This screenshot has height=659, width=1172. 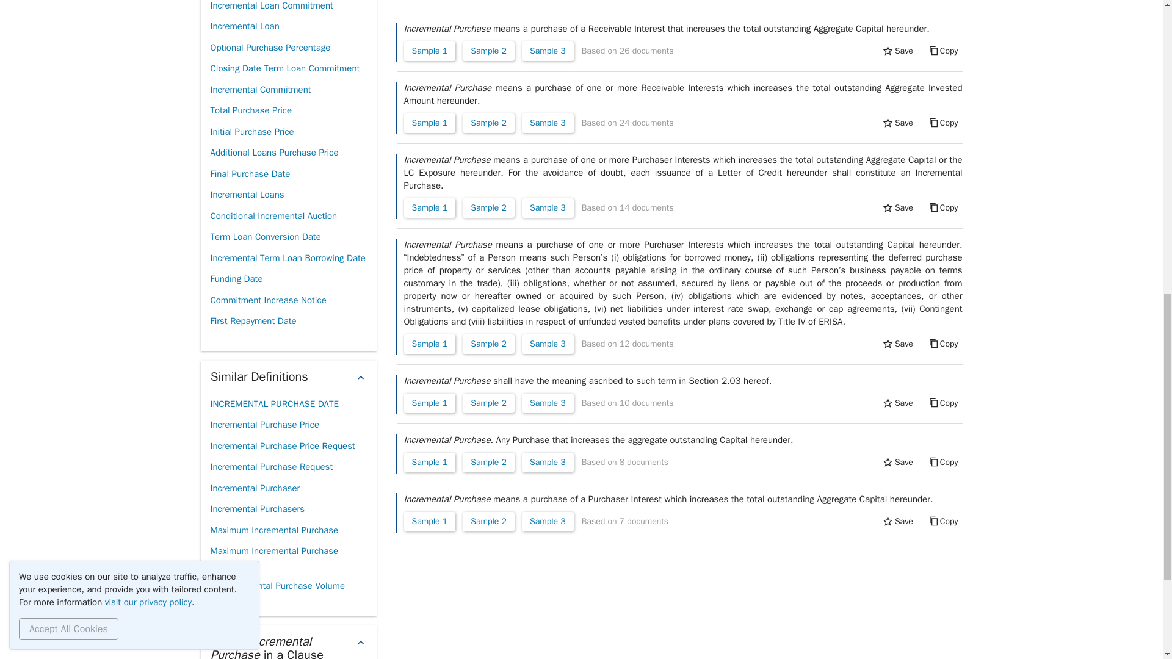 What do you see at coordinates (271, 9) in the screenshot?
I see `Incremental Loan Commitment` at bounding box center [271, 9].